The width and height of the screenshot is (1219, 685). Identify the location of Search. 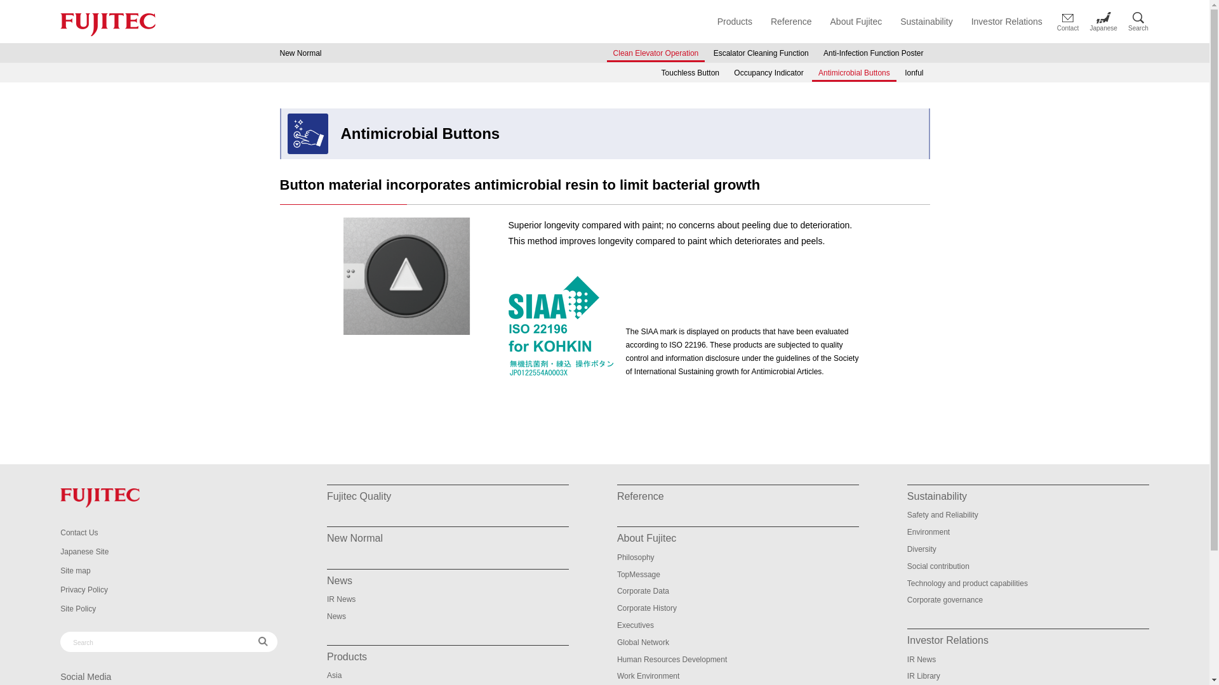
(1138, 21).